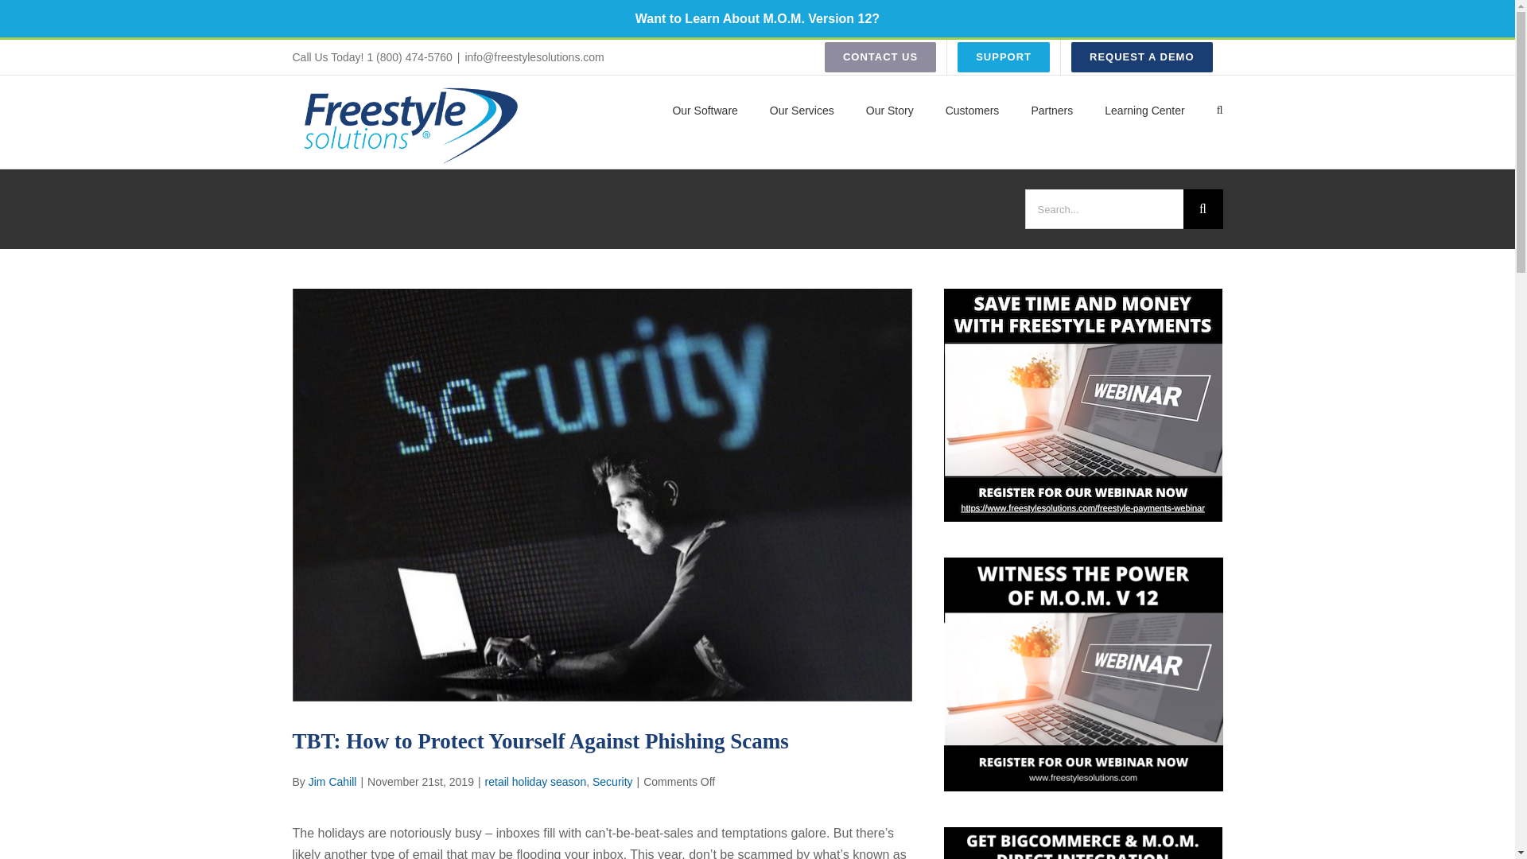  I want to click on Our Services, so click(802, 109).